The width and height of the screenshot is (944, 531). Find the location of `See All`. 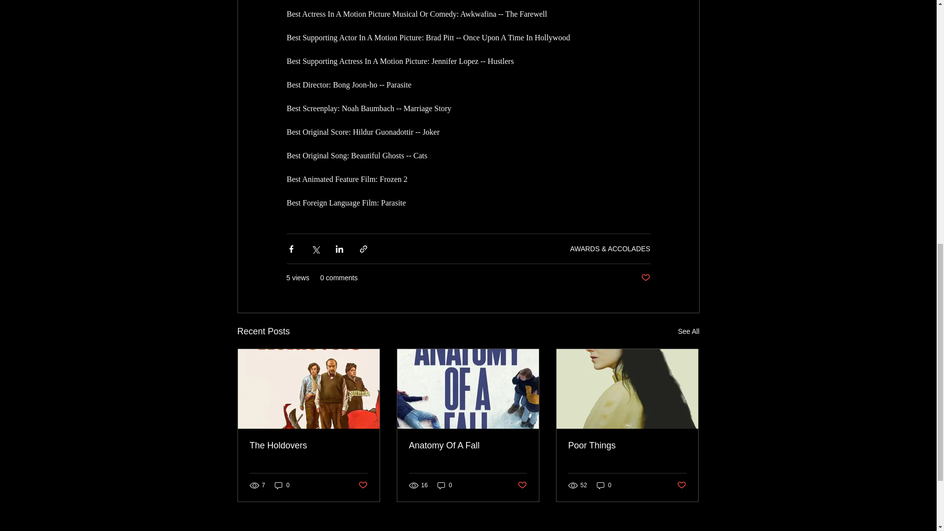

See All is located at coordinates (688, 331).